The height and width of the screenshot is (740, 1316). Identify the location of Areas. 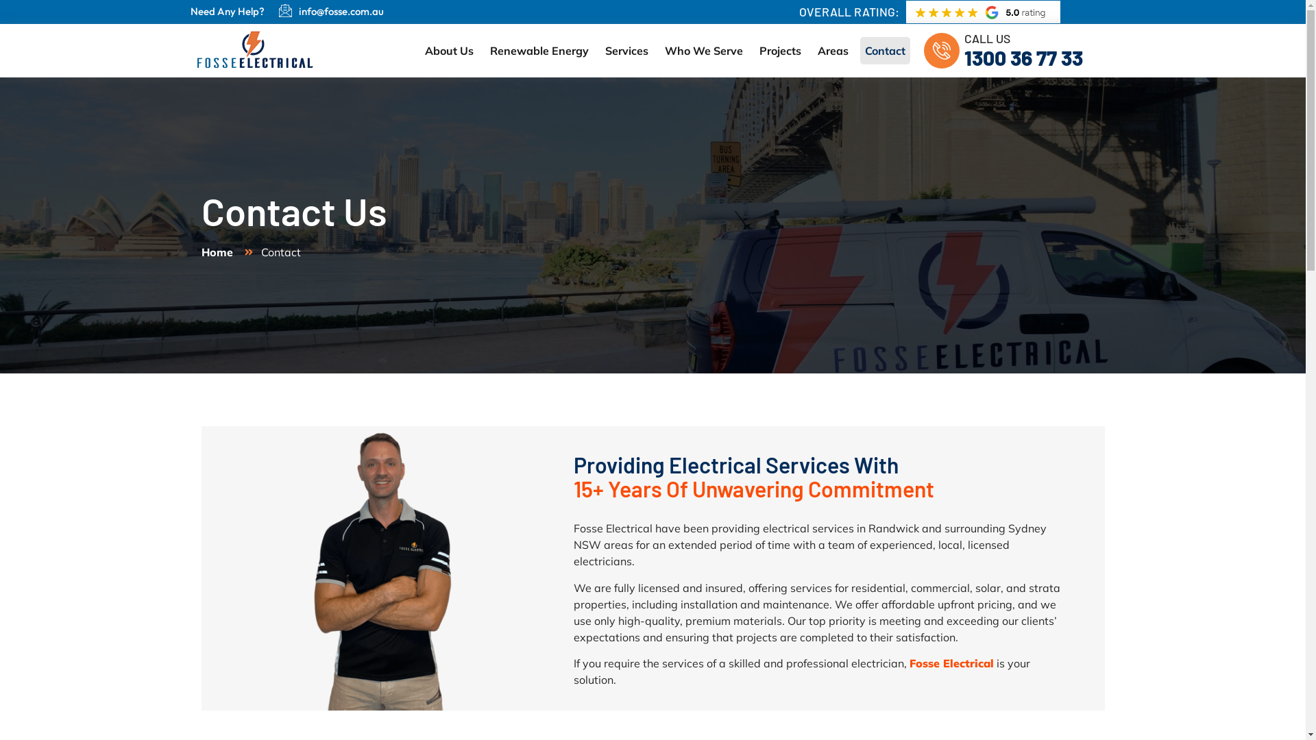
(833, 51).